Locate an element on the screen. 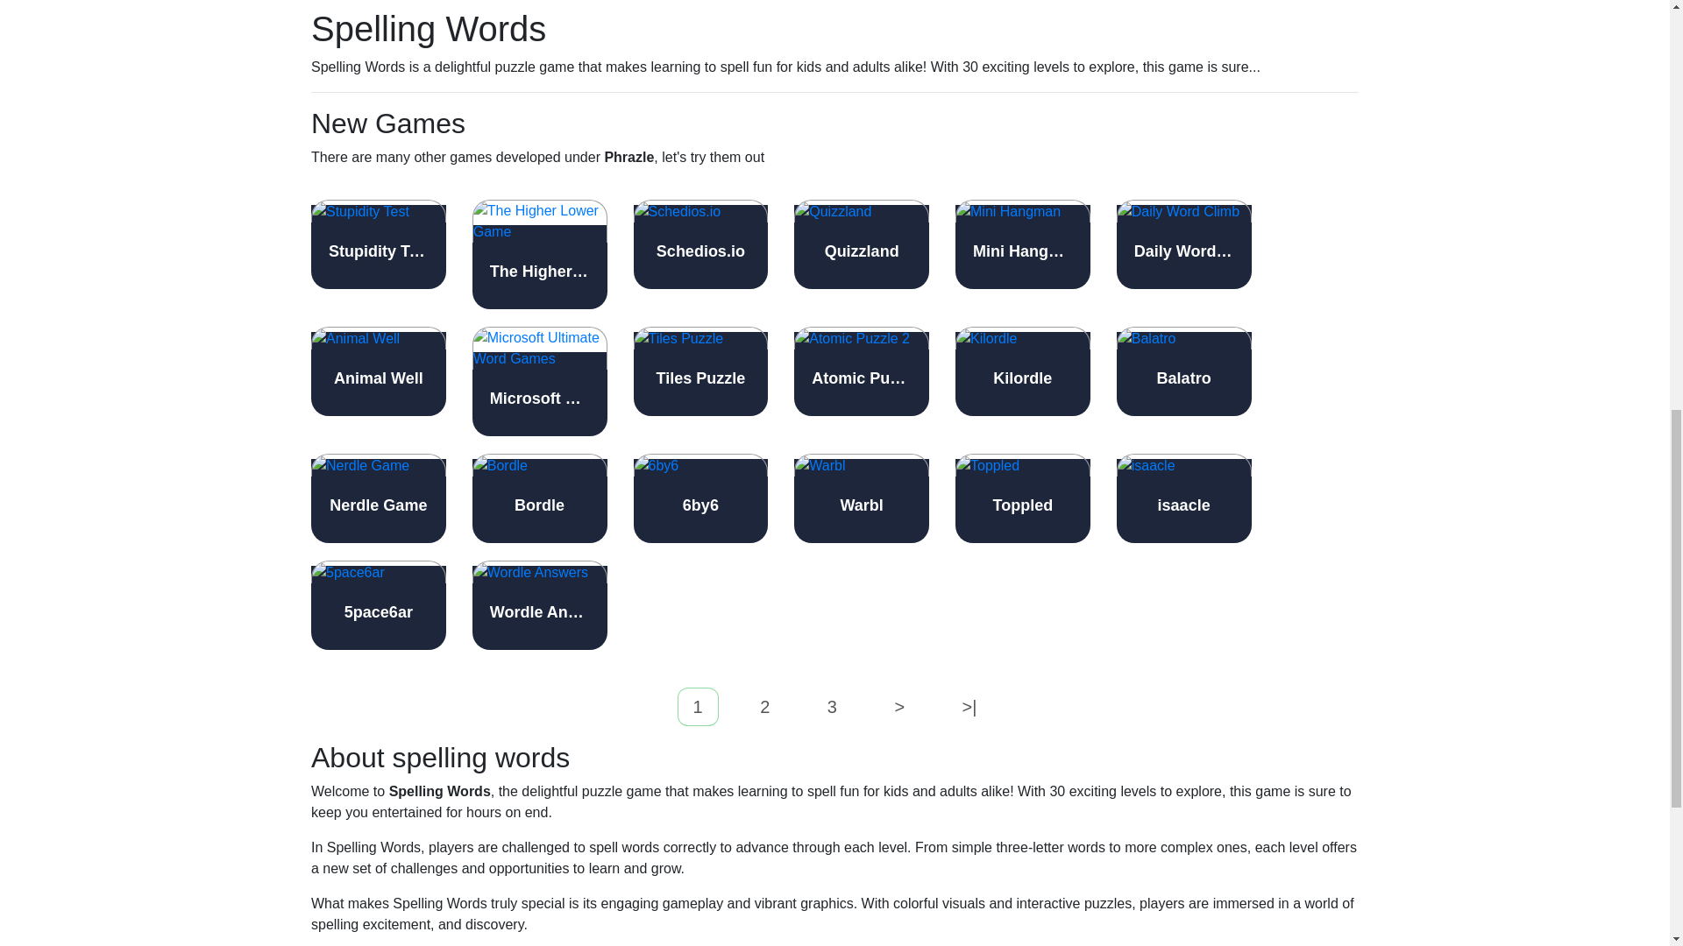 This screenshot has width=1683, height=946. Play Quizzland is located at coordinates (861, 244).